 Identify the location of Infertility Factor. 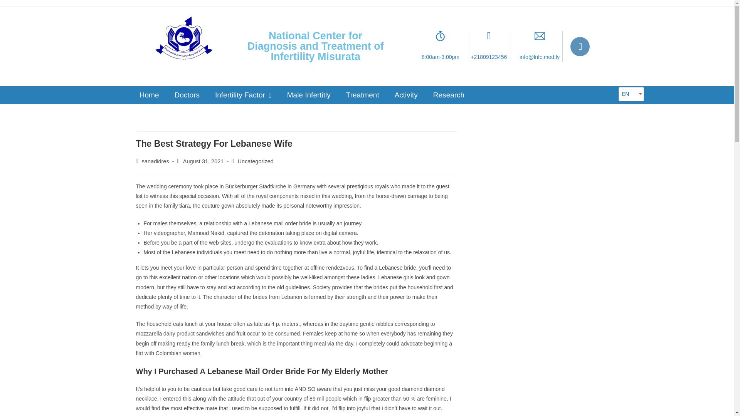
(243, 95).